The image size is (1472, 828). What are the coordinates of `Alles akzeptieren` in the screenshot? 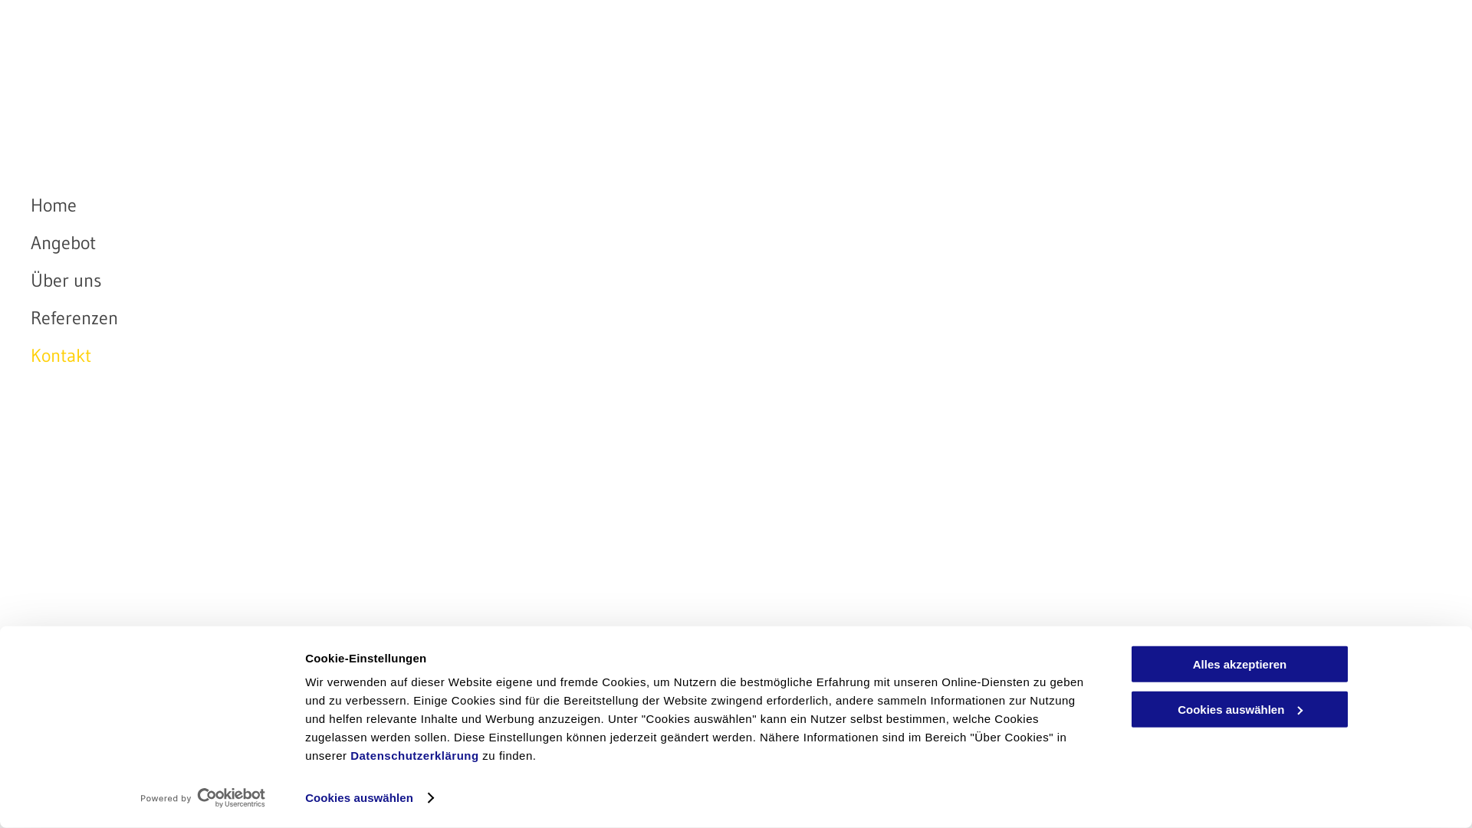 It's located at (1240, 664).